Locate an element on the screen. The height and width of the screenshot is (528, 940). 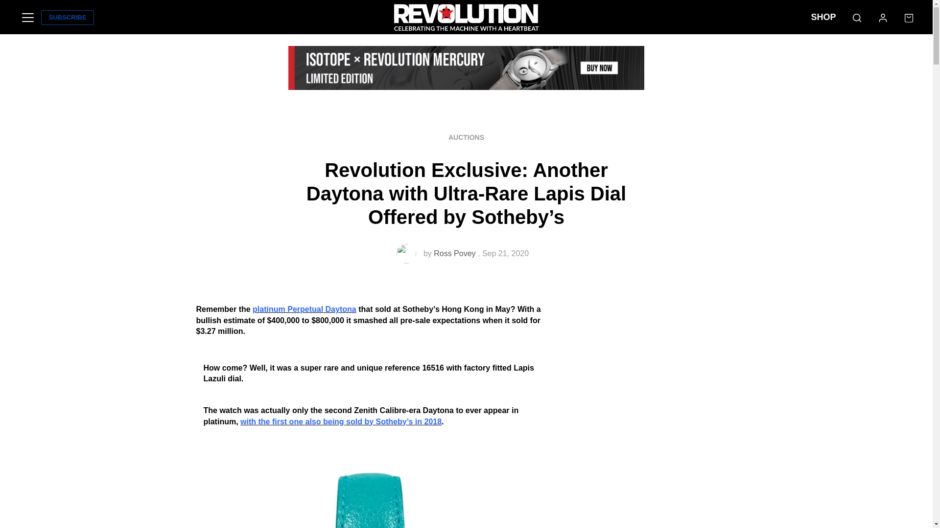
SHOP is located at coordinates (823, 18).